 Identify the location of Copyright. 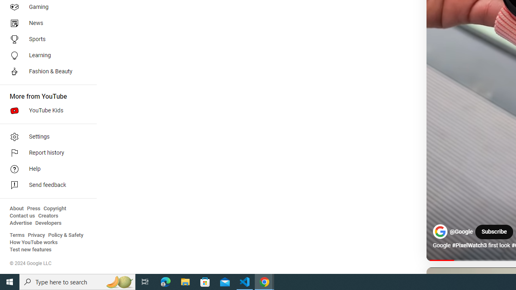
(55, 209).